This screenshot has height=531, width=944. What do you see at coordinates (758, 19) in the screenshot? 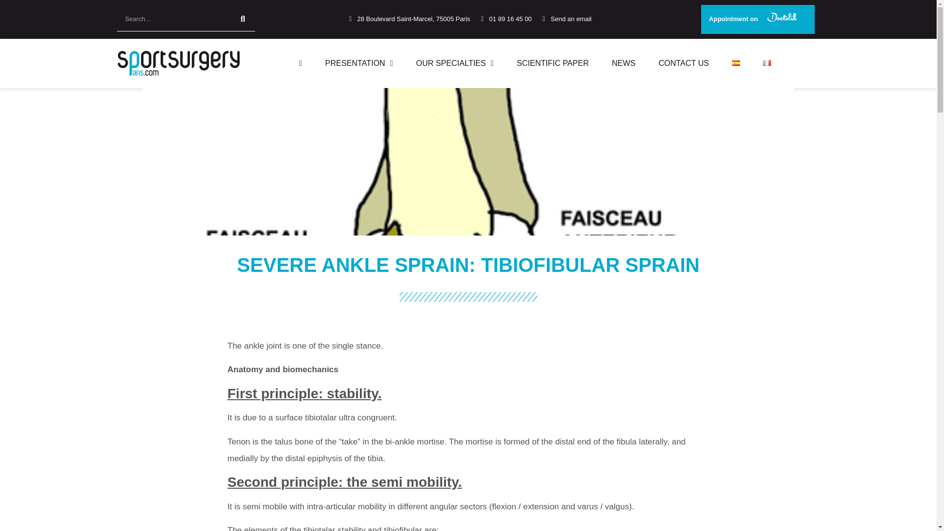
I see `Appointment on` at bounding box center [758, 19].